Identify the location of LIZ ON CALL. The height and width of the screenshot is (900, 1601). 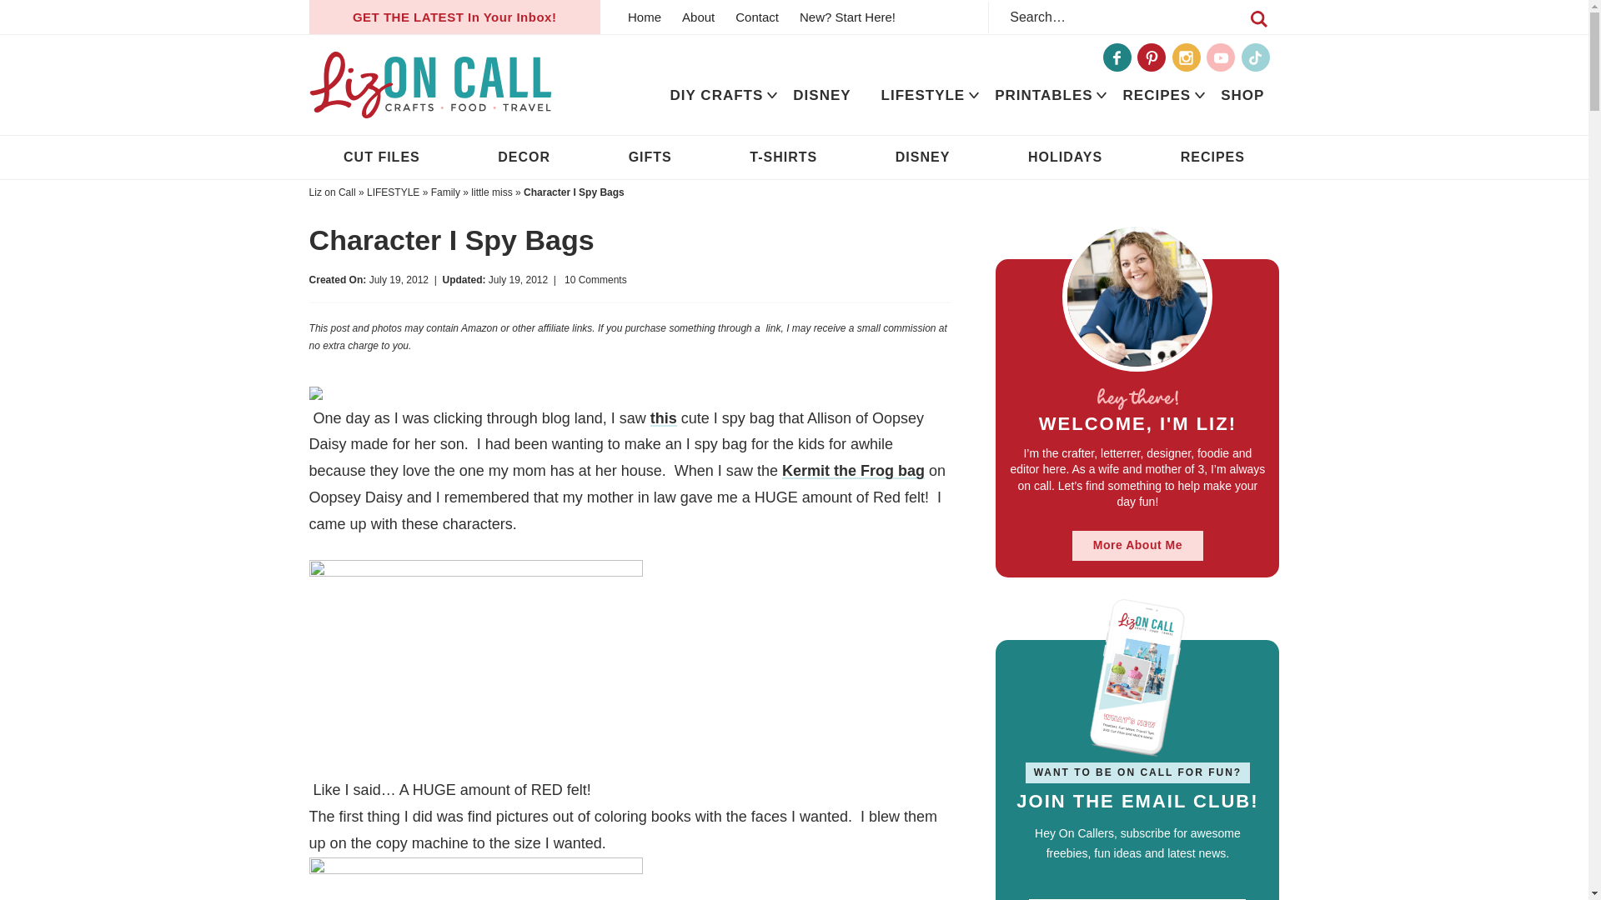
(430, 85).